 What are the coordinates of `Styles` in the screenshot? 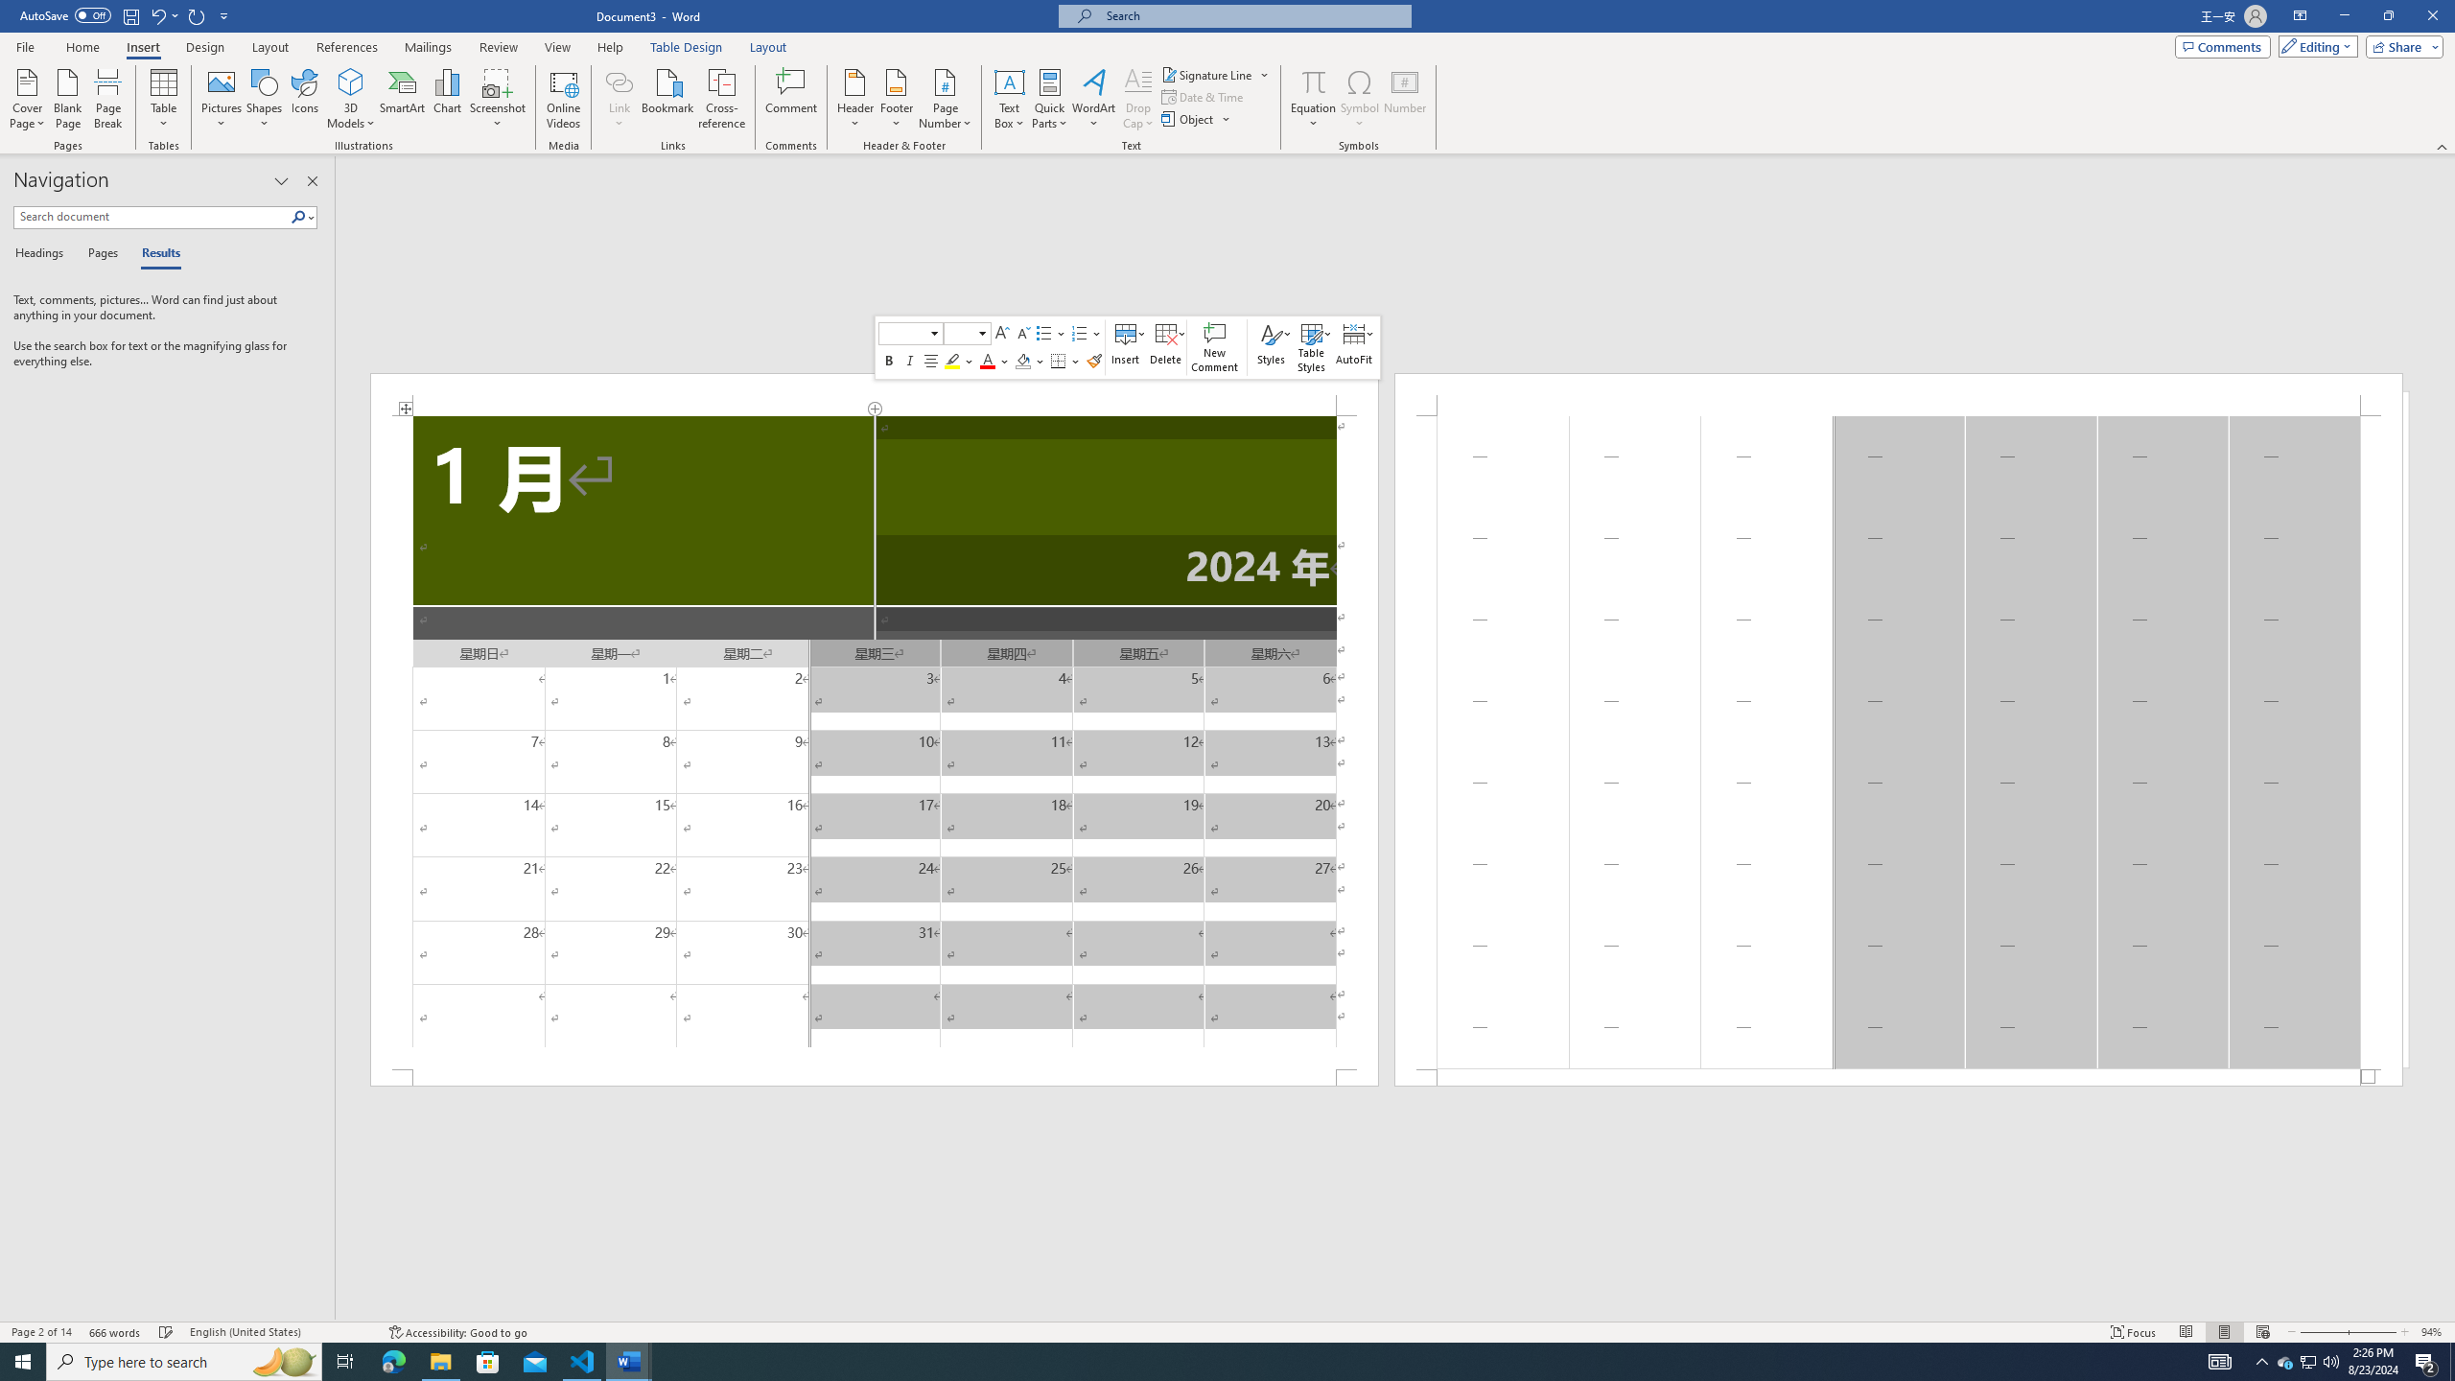 It's located at (1272, 347).